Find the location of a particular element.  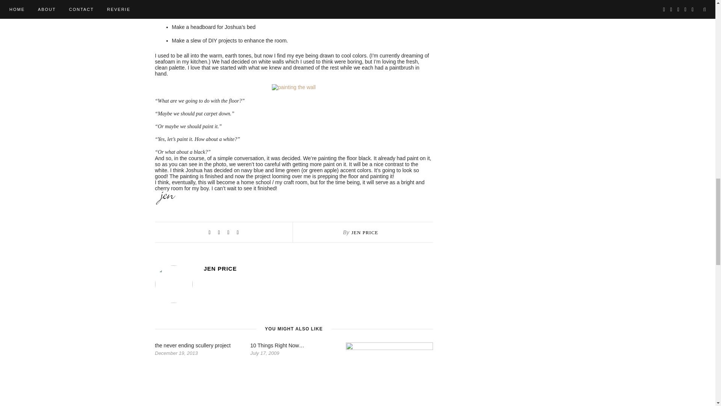

JEN PRICE is located at coordinates (318, 268).